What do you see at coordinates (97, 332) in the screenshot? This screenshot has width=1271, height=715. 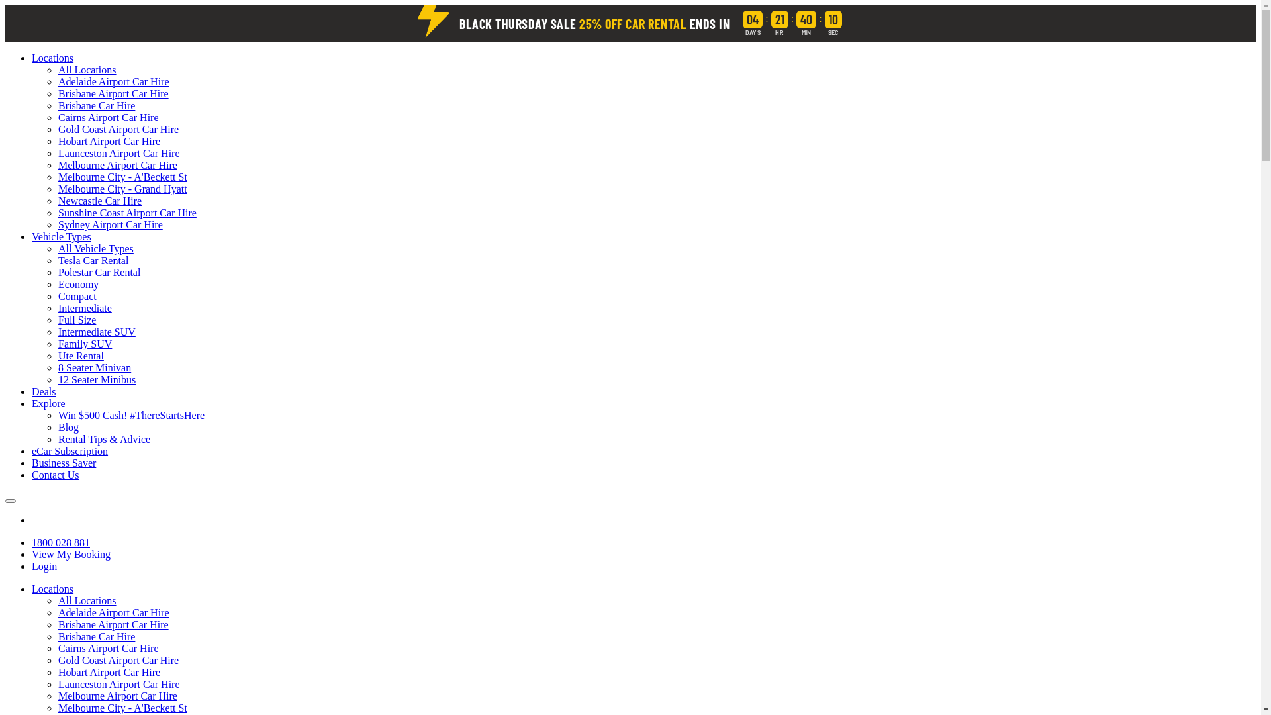 I see `Intermediate SUV` at bounding box center [97, 332].